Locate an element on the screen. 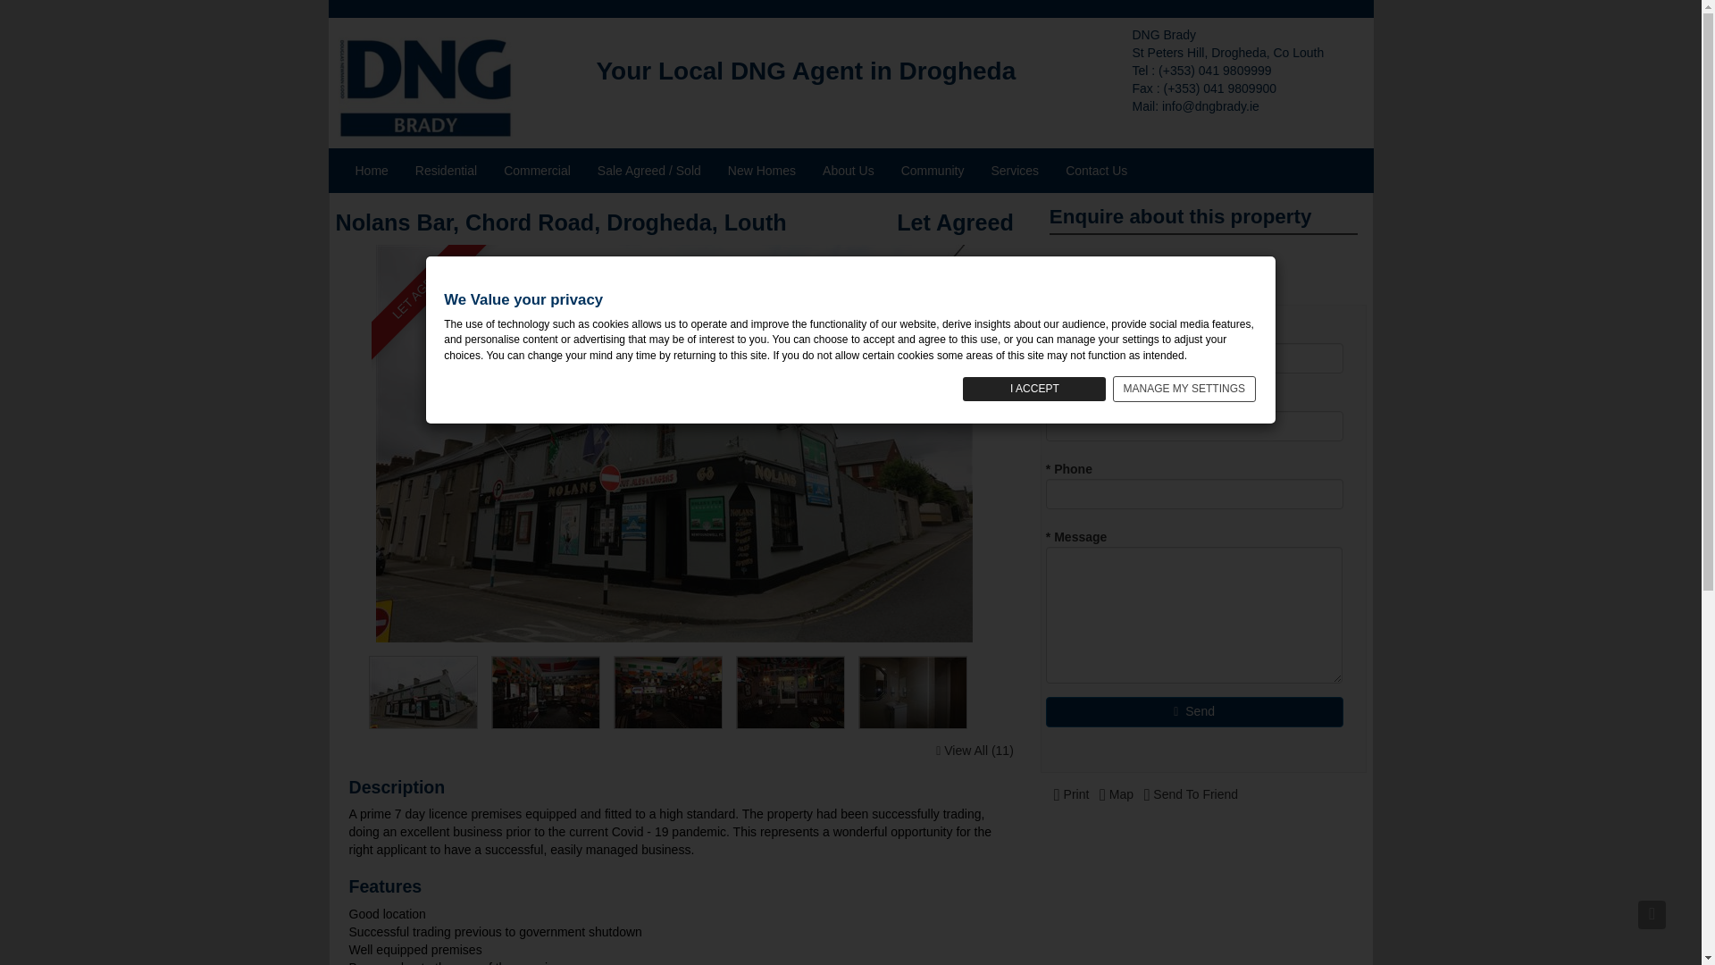  Home is located at coordinates (372, 171).